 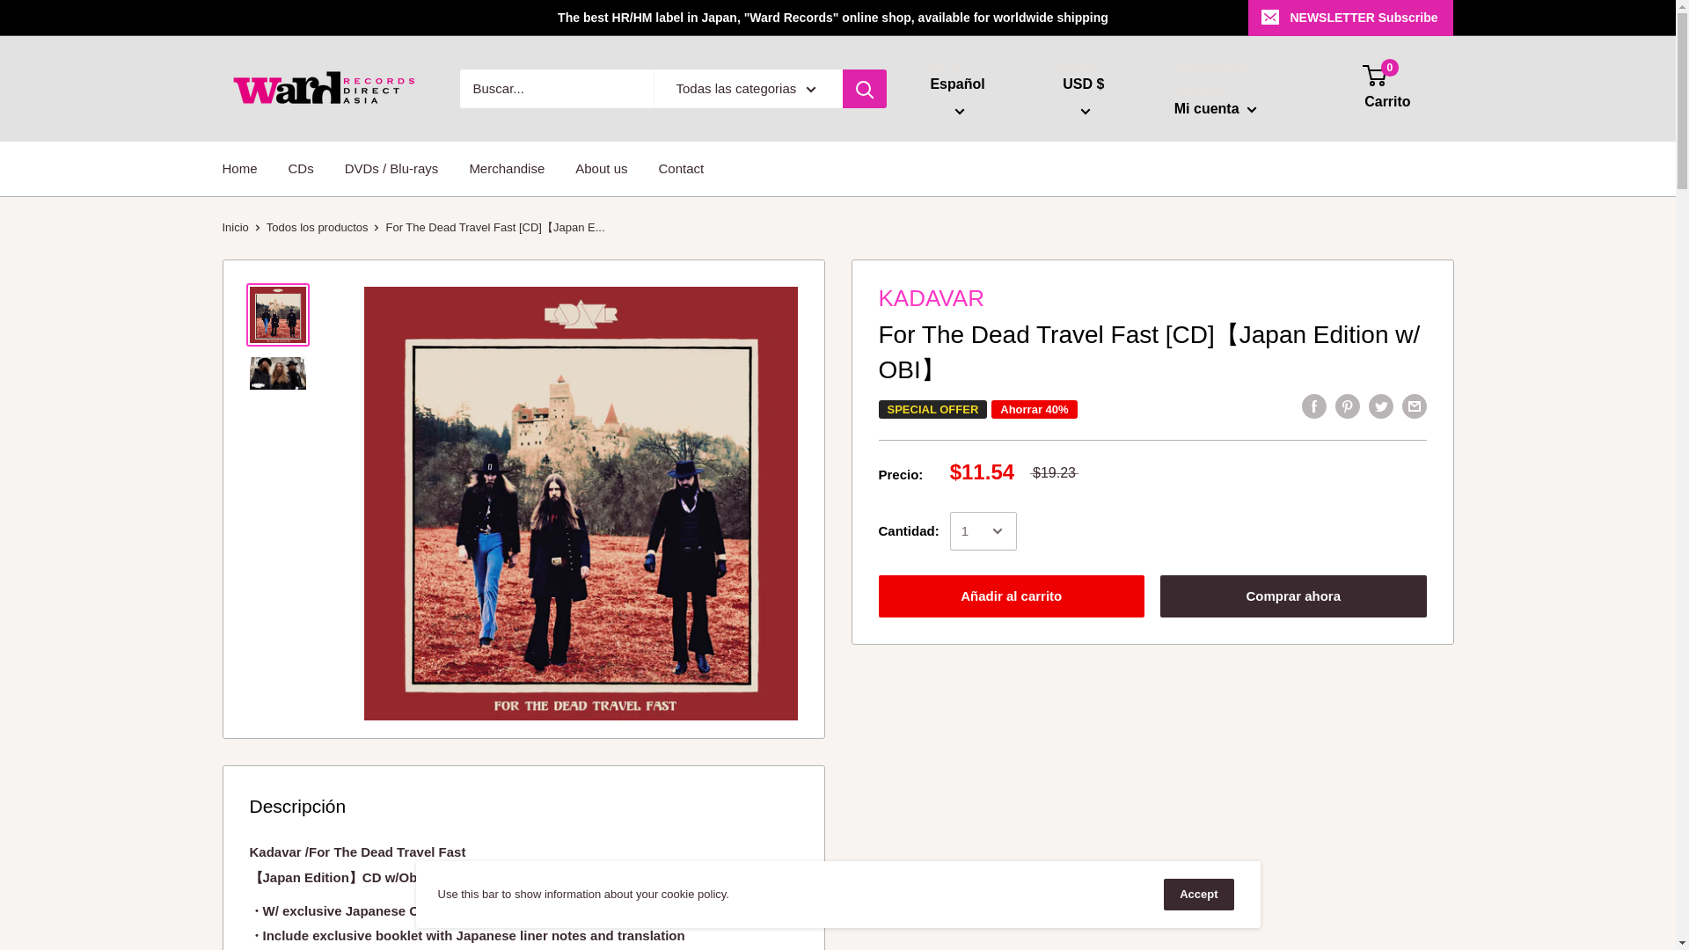 I want to click on BDT, so click(x=1112, y=537).